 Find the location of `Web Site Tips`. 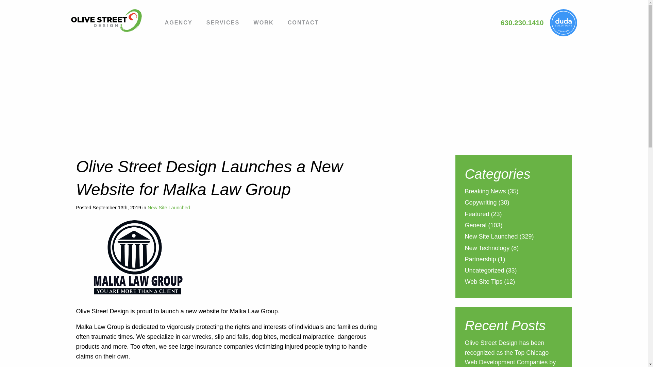

Web Site Tips is located at coordinates (483, 282).